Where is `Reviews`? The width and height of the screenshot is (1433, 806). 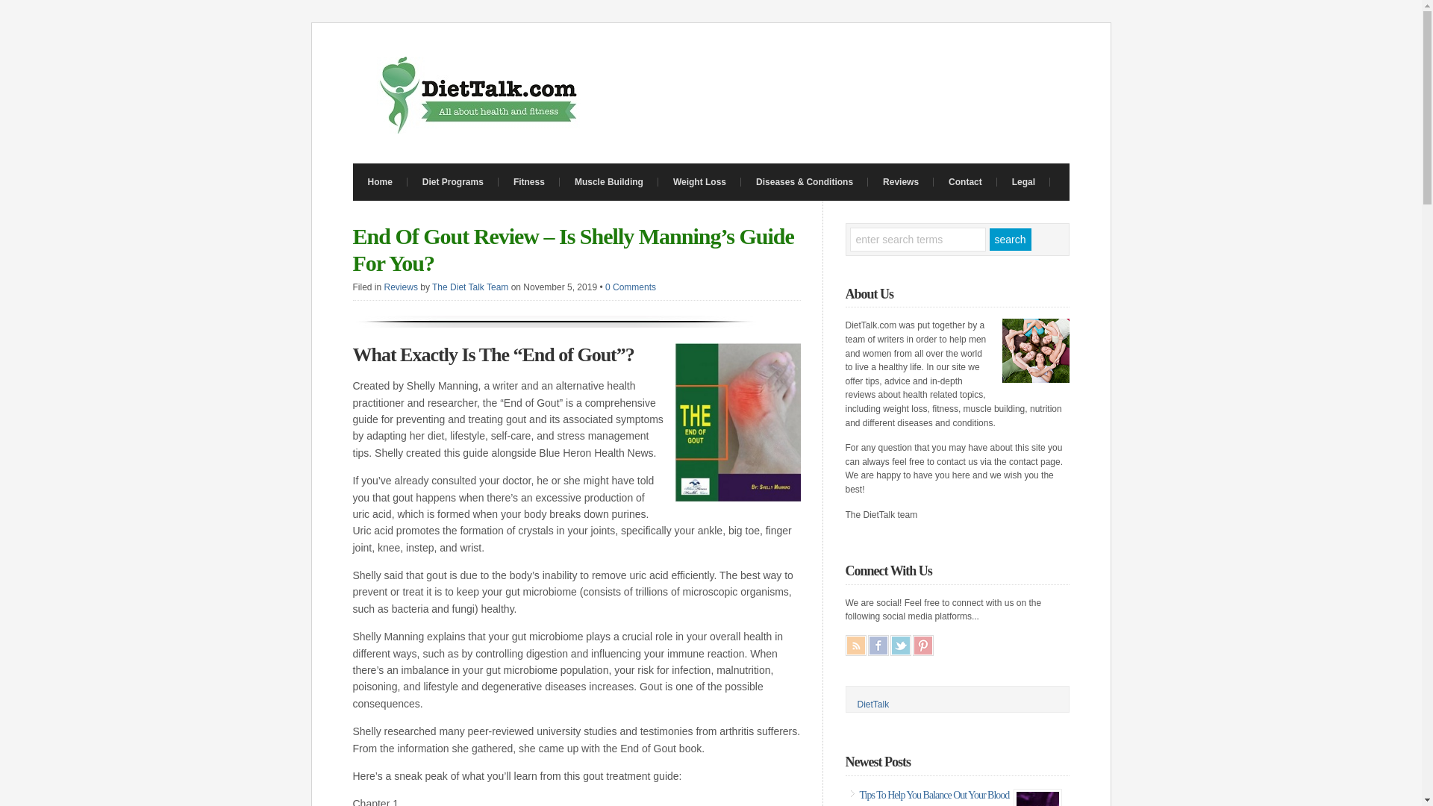 Reviews is located at coordinates (401, 287).